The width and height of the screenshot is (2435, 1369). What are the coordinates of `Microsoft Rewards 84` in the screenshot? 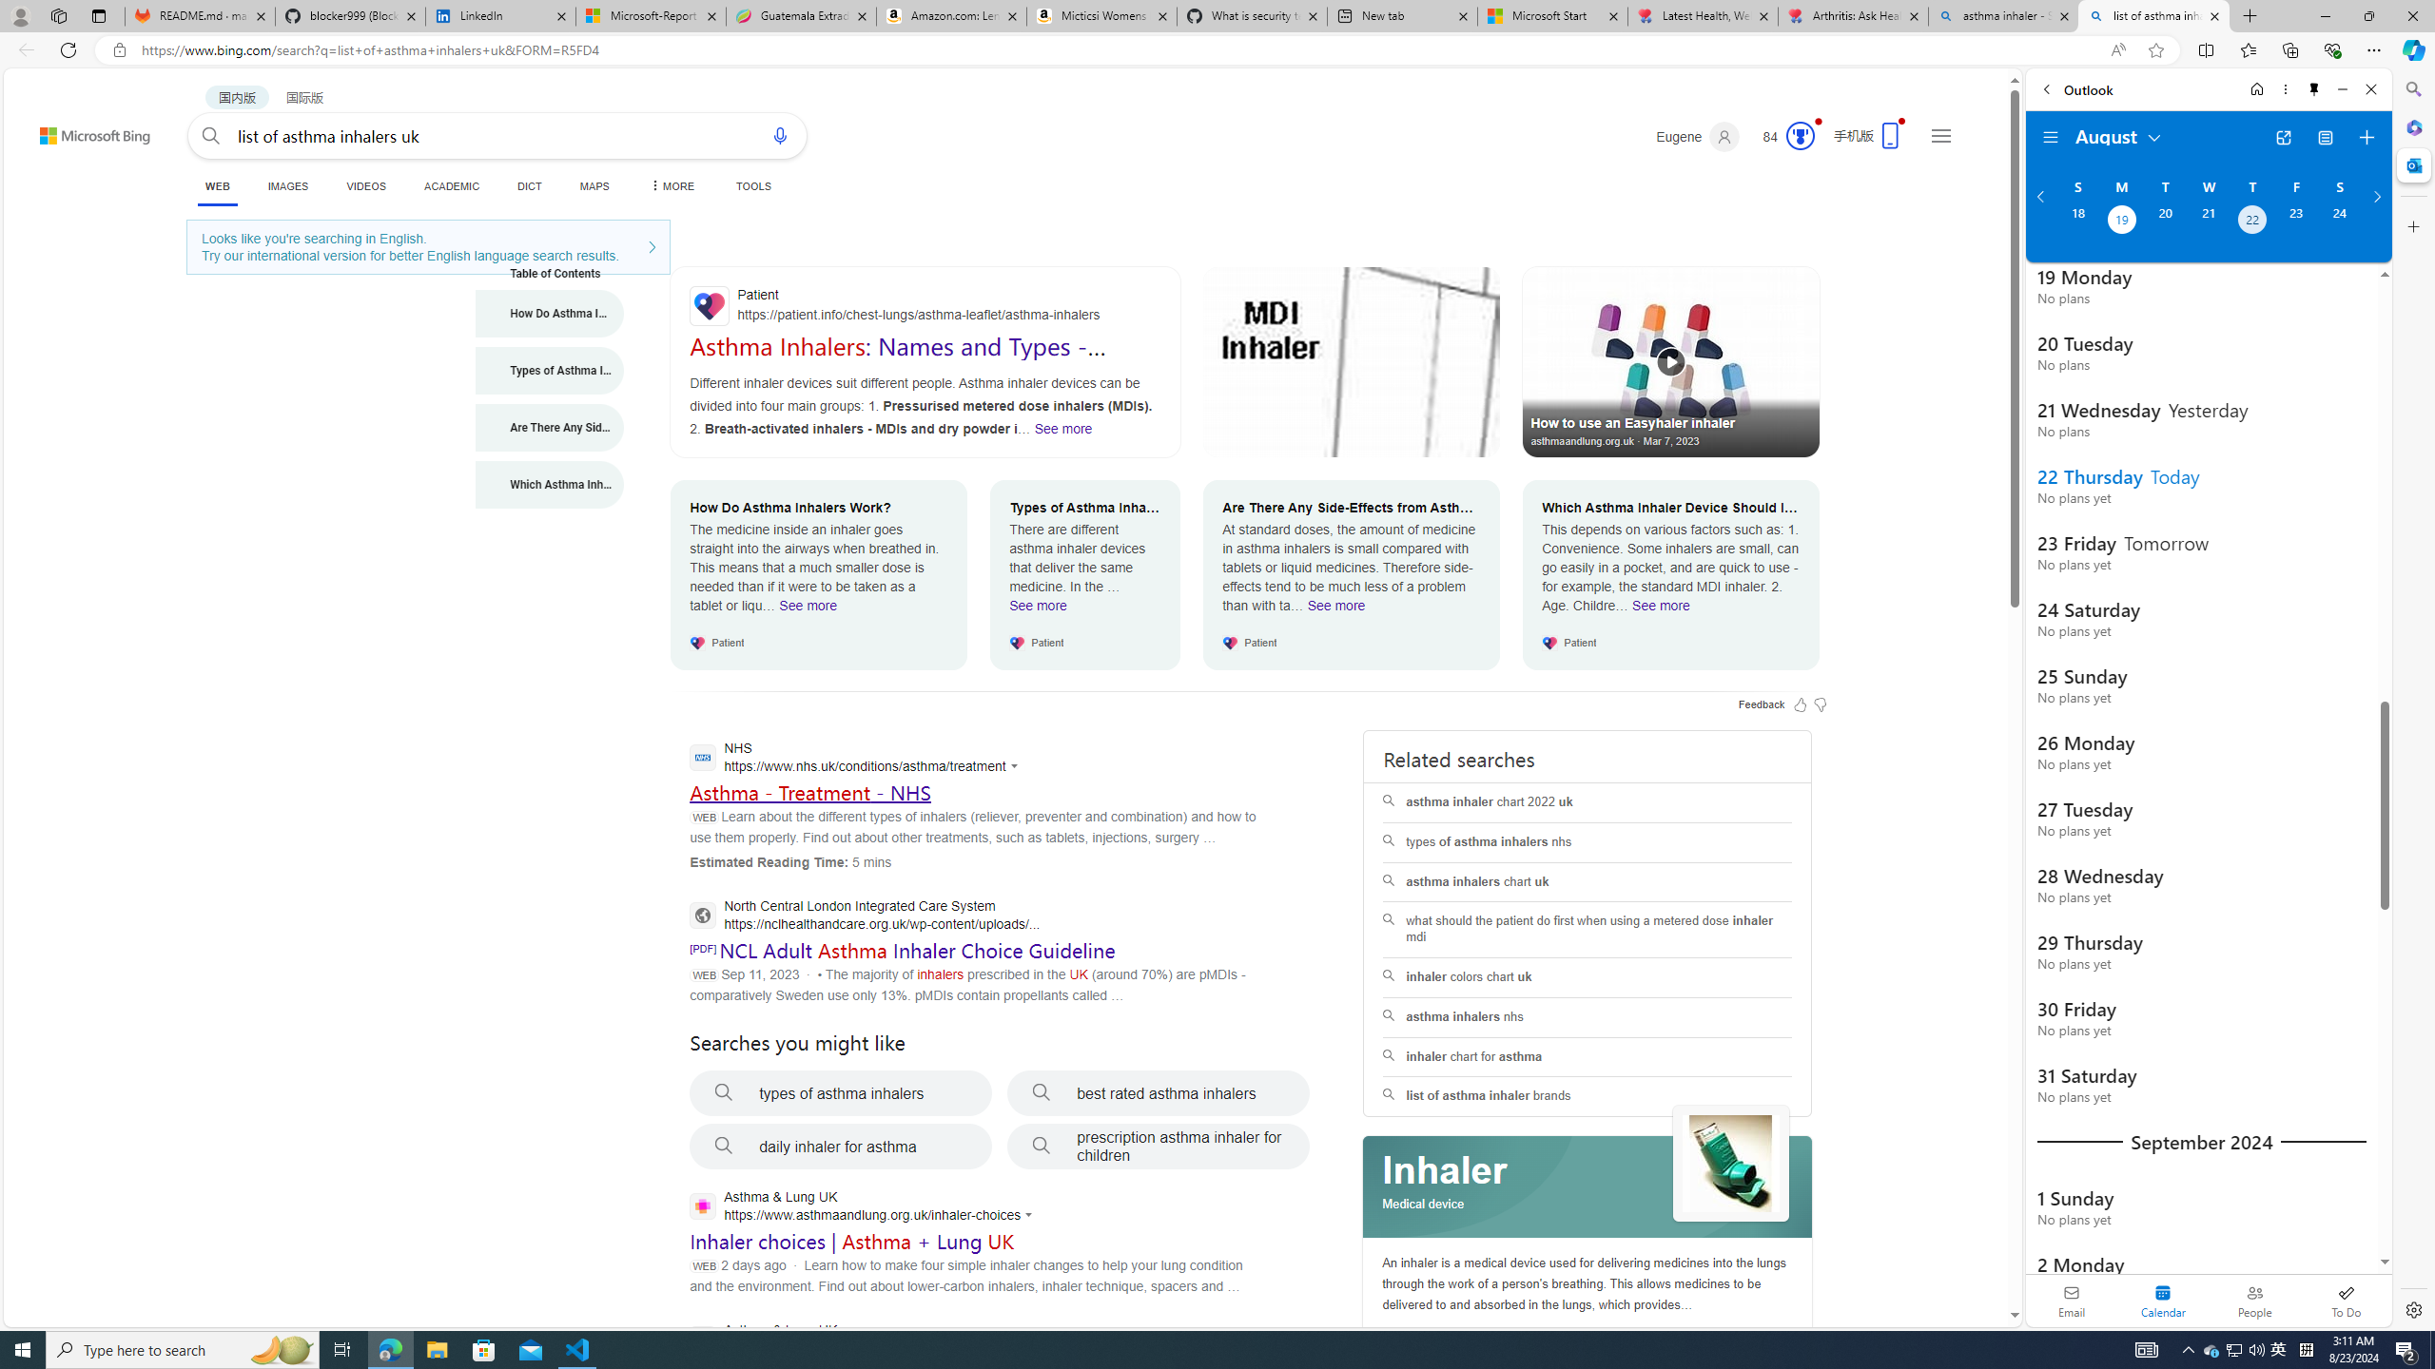 It's located at (1782, 137).